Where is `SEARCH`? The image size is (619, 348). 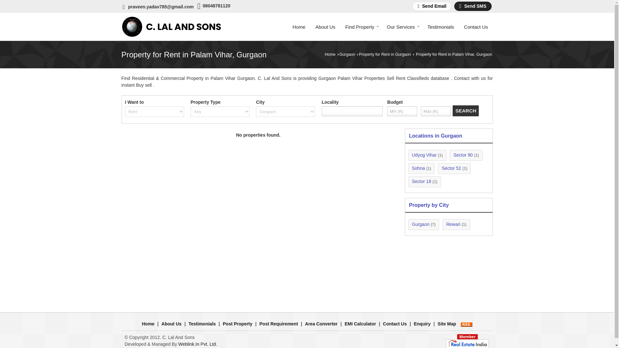 SEARCH is located at coordinates (466, 111).